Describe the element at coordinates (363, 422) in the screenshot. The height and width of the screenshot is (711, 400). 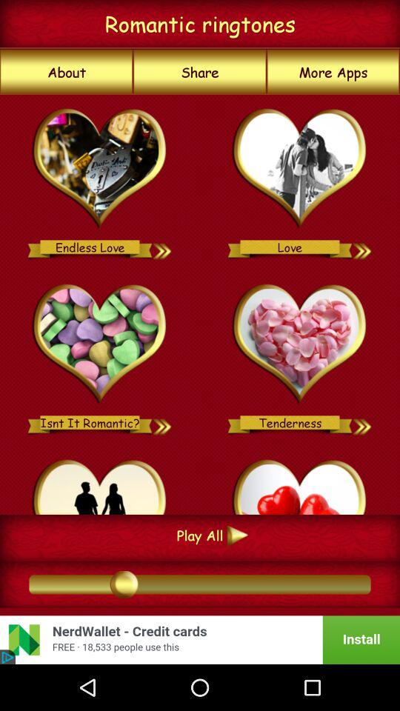
I see `select ringtone` at that location.